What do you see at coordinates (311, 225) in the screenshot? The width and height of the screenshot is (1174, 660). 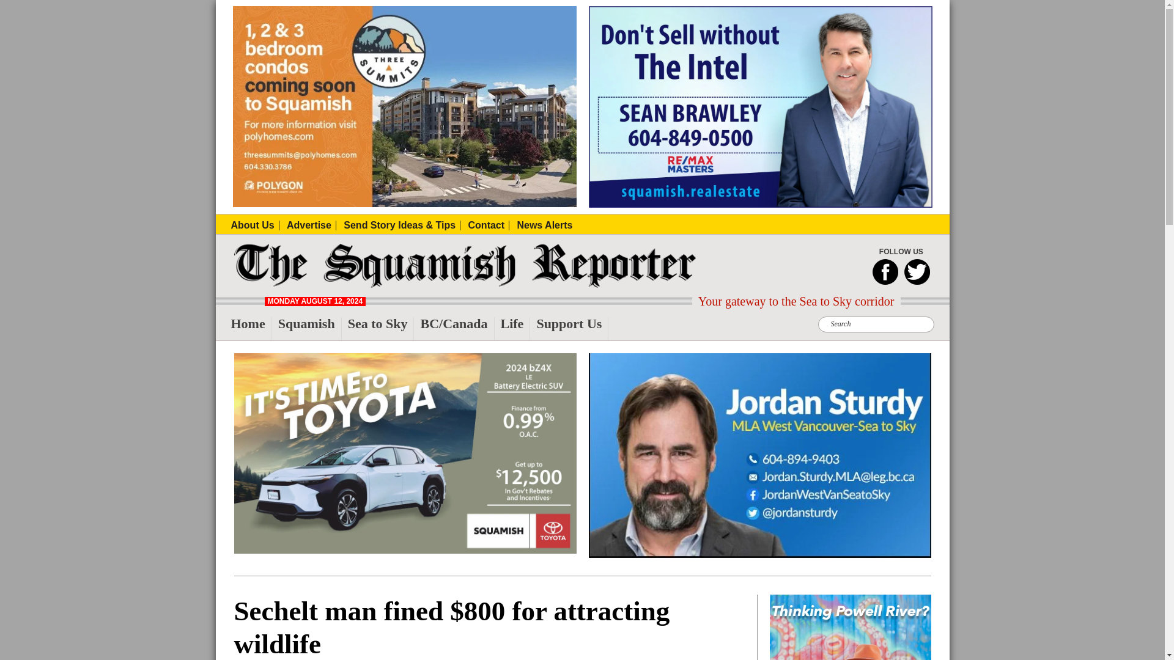 I see `Advertise` at bounding box center [311, 225].